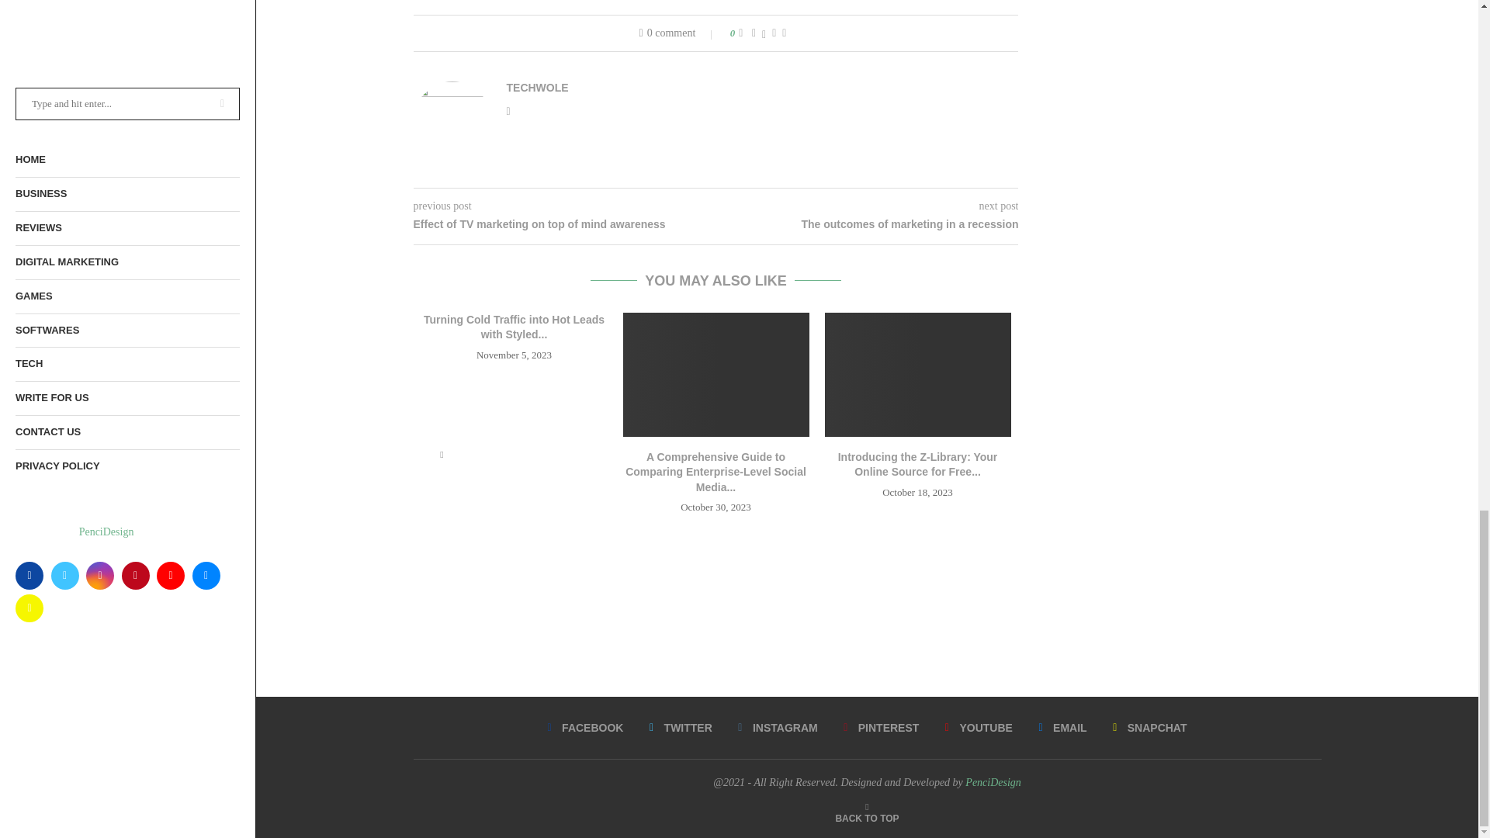  Describe the element at coordinates (537, 87) in the screenshot. I see `TECHWOLE` at that location.